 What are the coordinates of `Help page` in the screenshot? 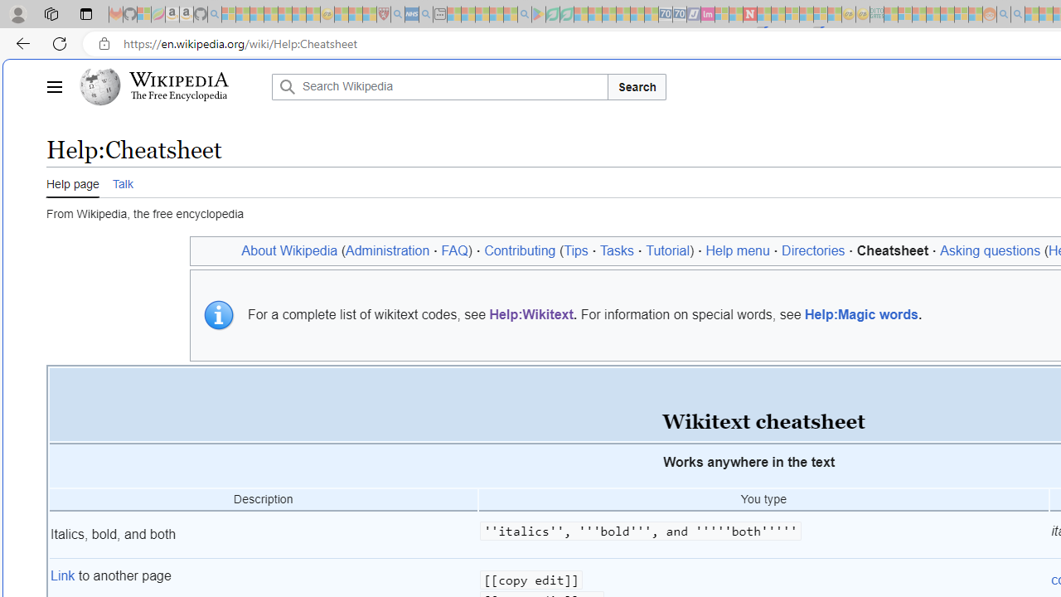 It's located at (73, 182).